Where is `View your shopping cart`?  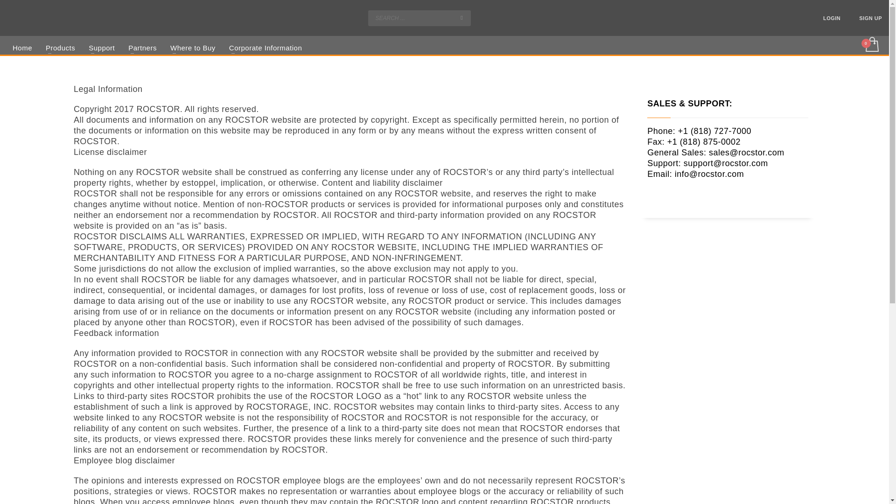
View your shopping cart is located at coordinates (871, 47).